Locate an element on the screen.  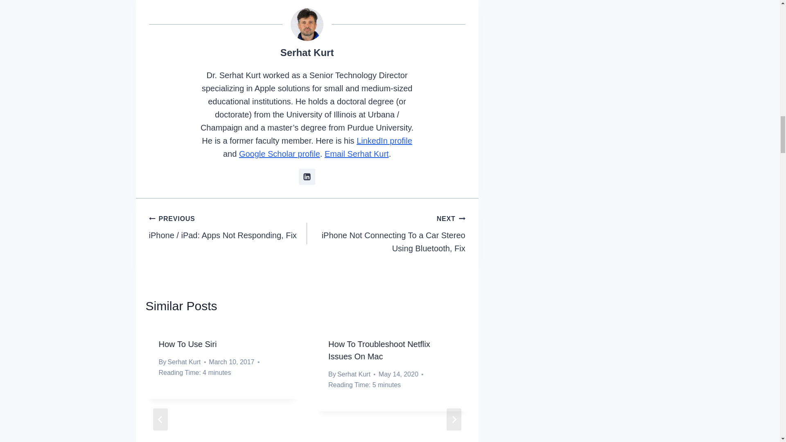
Posts by Serhat Kurt is located at coordinates (307, 52).